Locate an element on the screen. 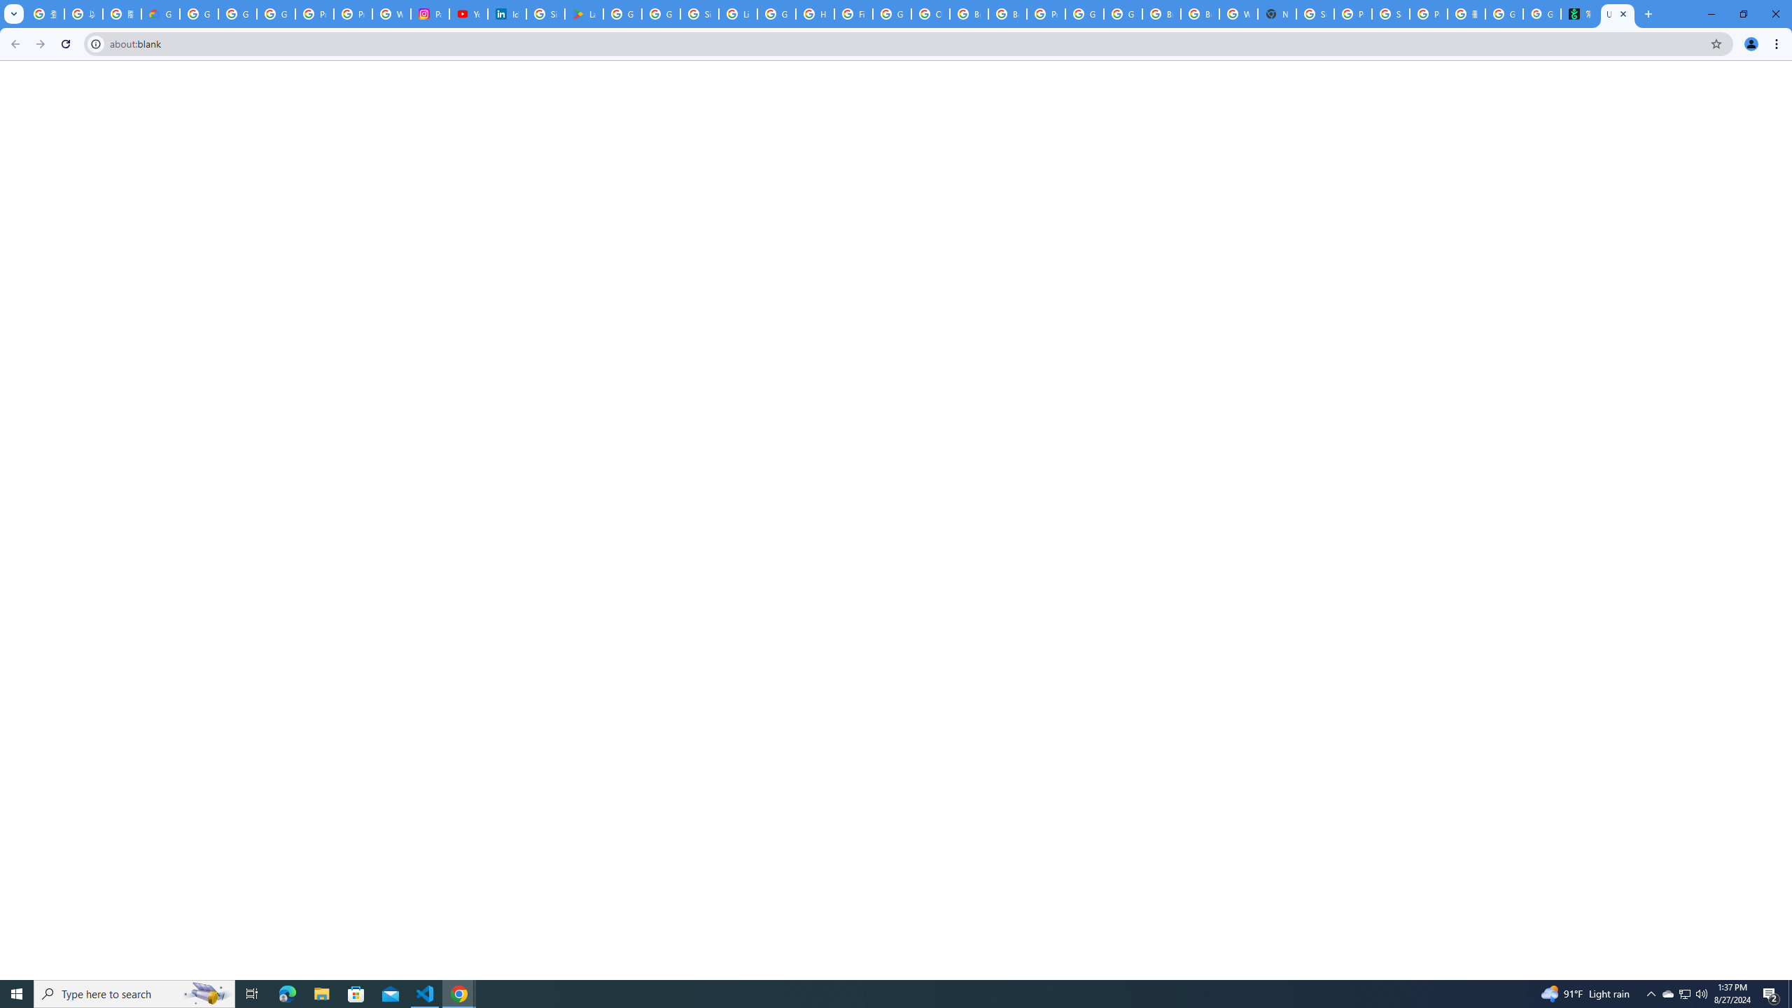 Image resolution: width=1792 pixels, height=1008 pixels. Browse Chrome as a guest - Computer - Google Chrome Help is located at coordinates (1161, 14).